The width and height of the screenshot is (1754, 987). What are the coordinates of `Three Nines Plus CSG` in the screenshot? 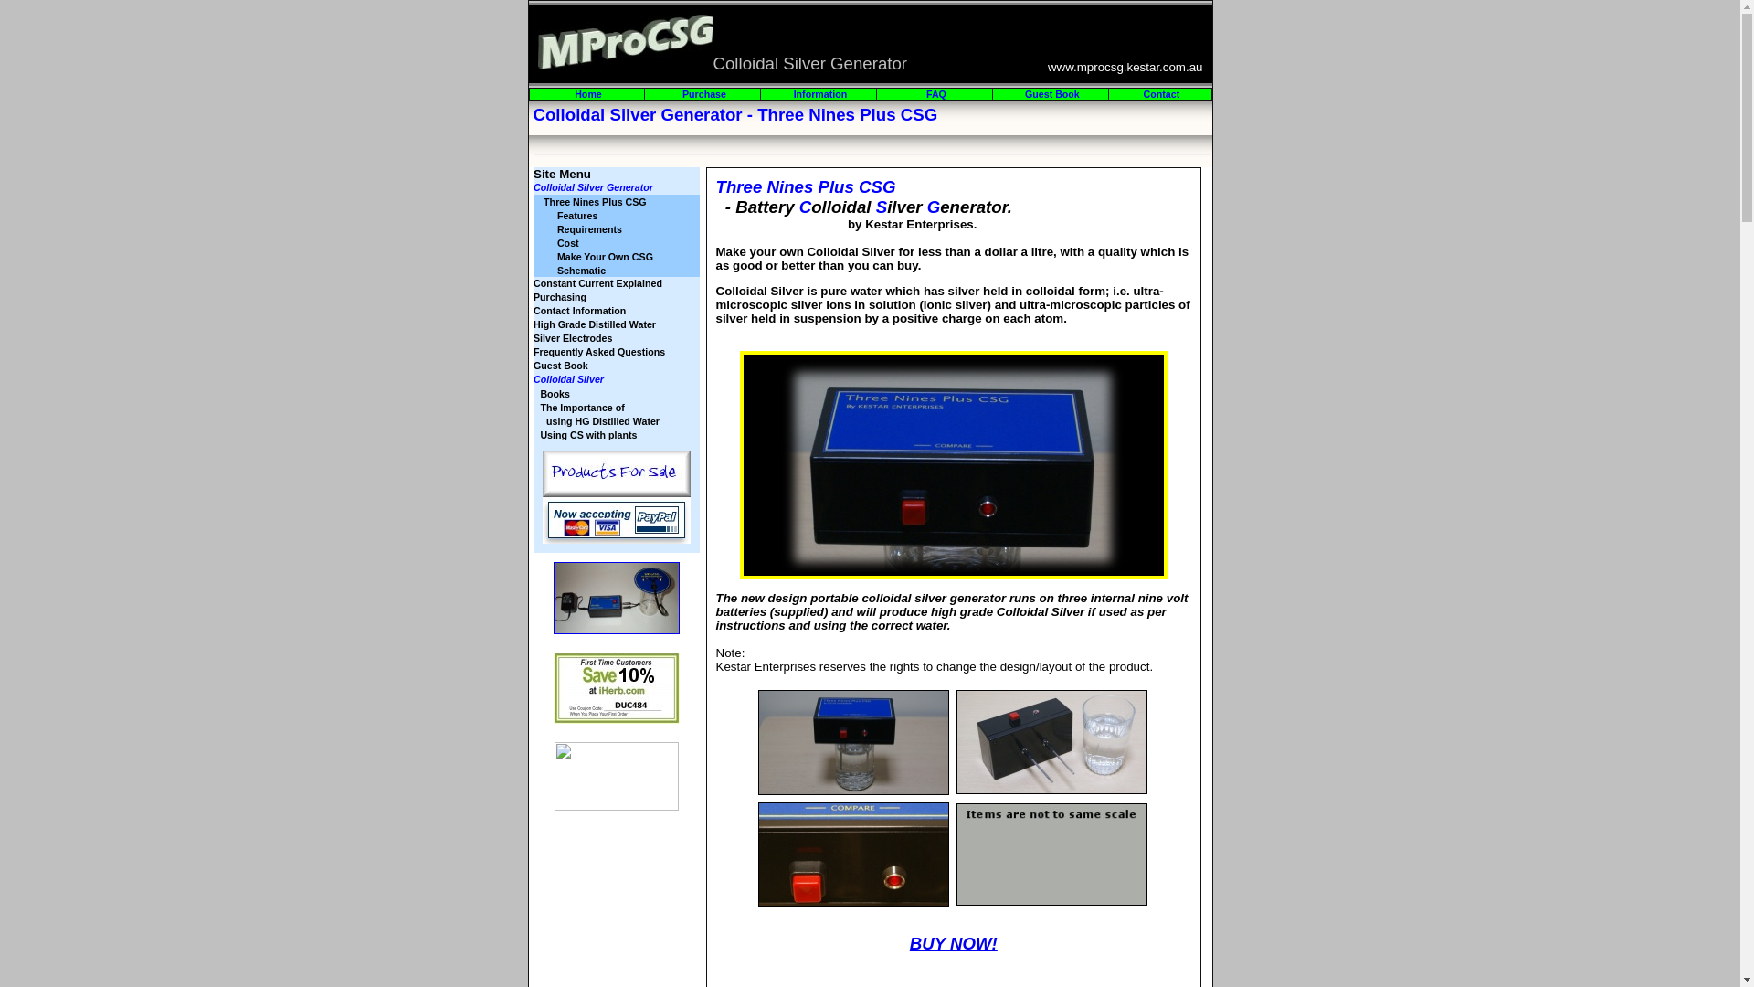 It's located at (596, 201).